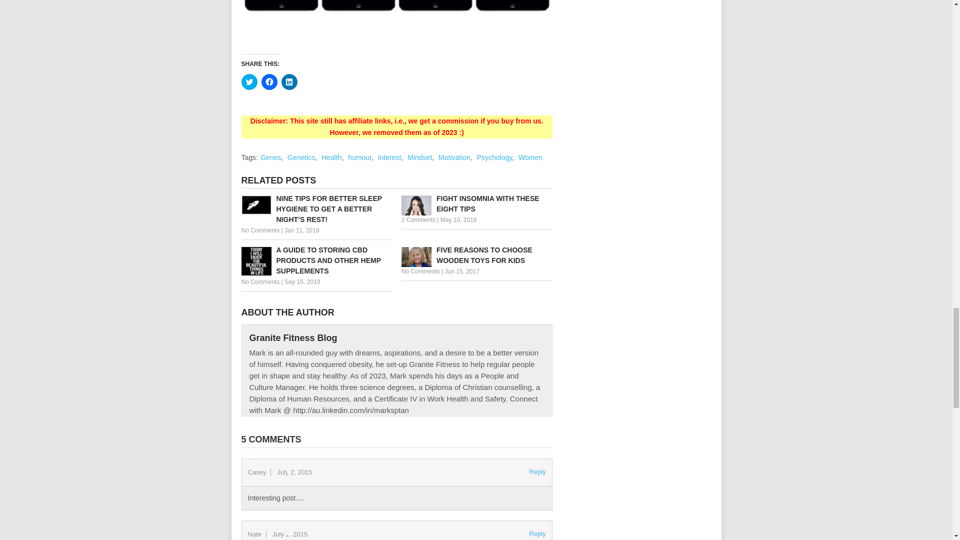 The width and height of the screenshot is (960, 540). I want to click on Health, so click(331, 157).